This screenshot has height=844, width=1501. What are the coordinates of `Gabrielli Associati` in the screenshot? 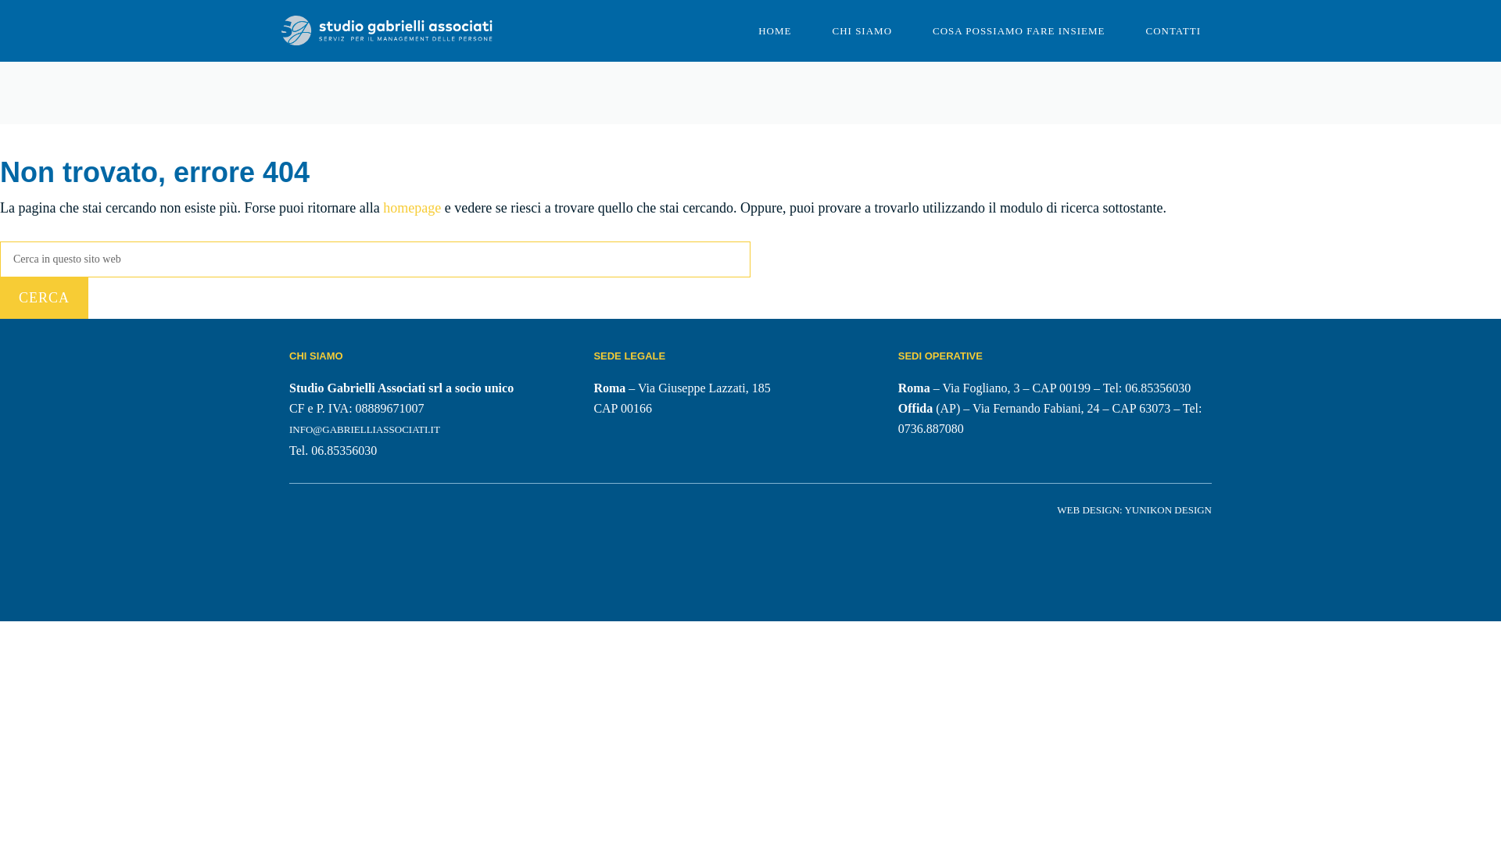 It's located at (386, 30).